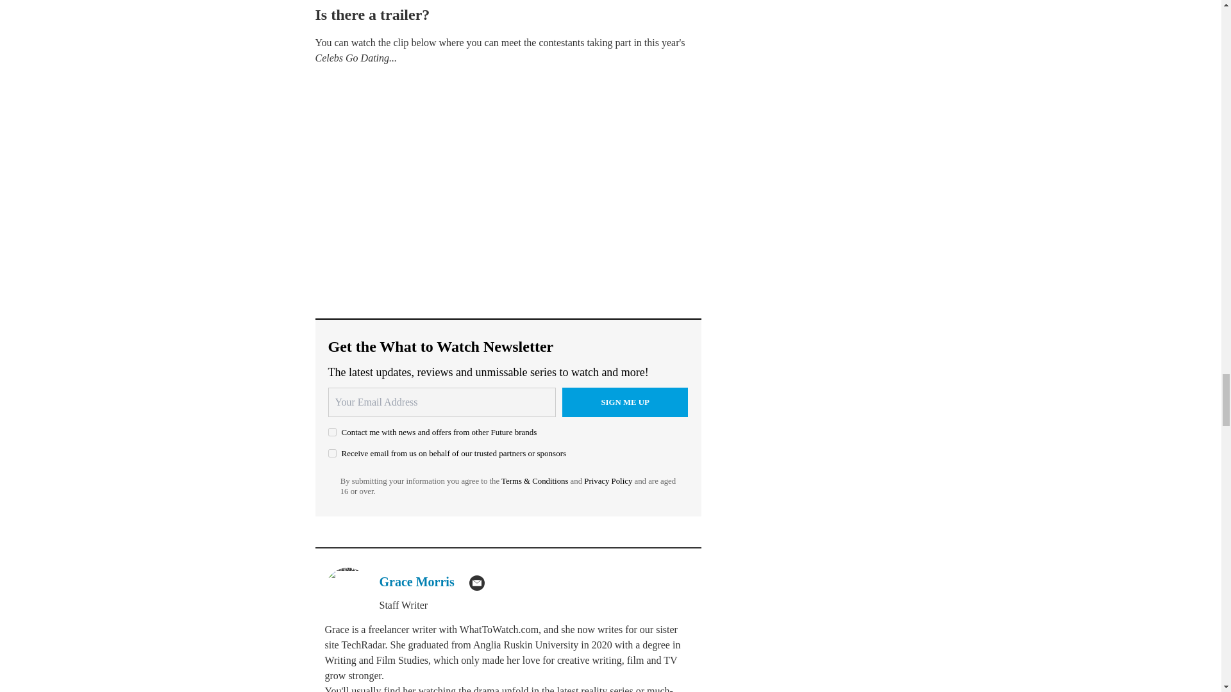 This screenshot has height=692, width=1231. Describe the element at coordinates (332, 452) in the screenshot. I see `on` at that location.